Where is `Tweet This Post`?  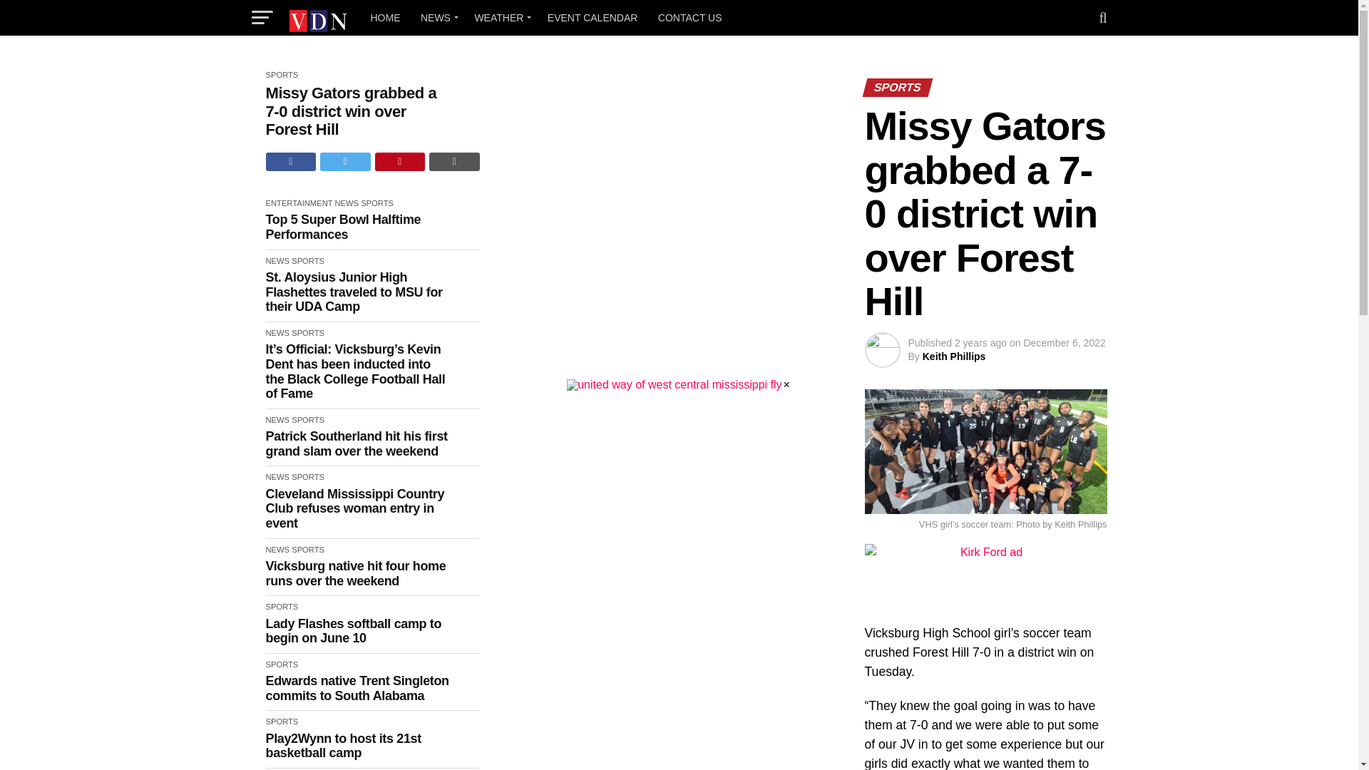 Tweet This Post is located at coordinates (345, 161).